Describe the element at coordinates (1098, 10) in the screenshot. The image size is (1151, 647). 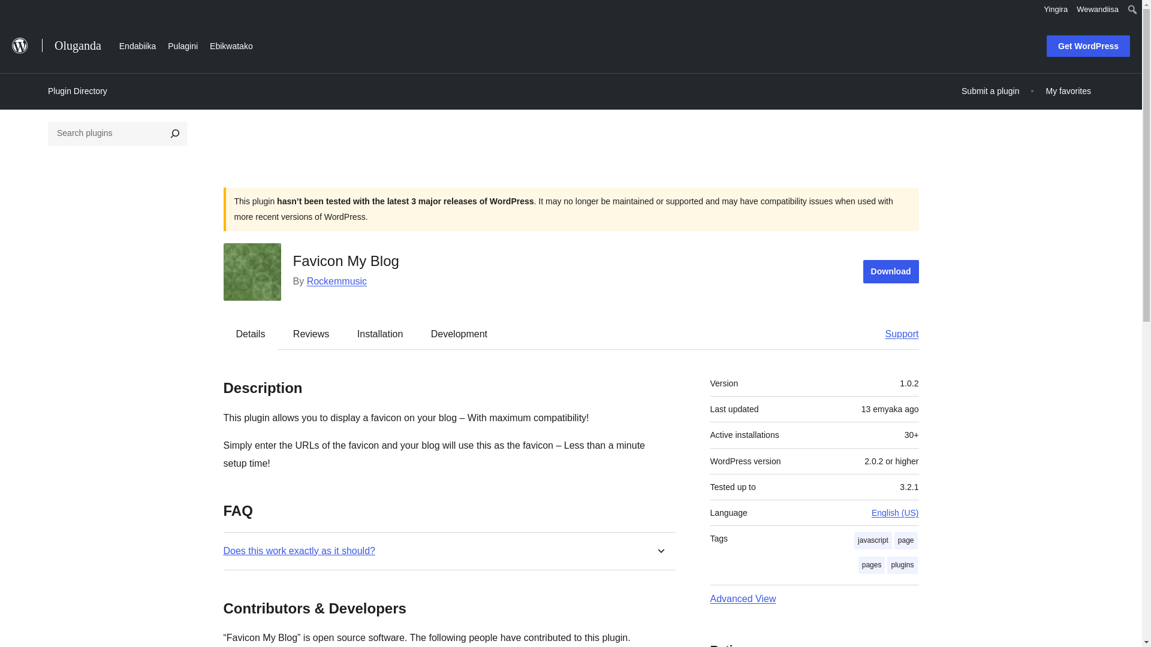
I see `Wewandiisa` at that location.